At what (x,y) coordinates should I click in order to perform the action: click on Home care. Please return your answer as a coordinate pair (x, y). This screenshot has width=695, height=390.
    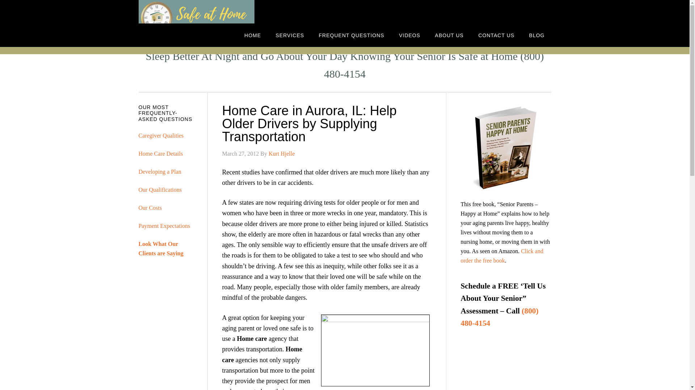
    Looking at the image, I should click on (252, 339).